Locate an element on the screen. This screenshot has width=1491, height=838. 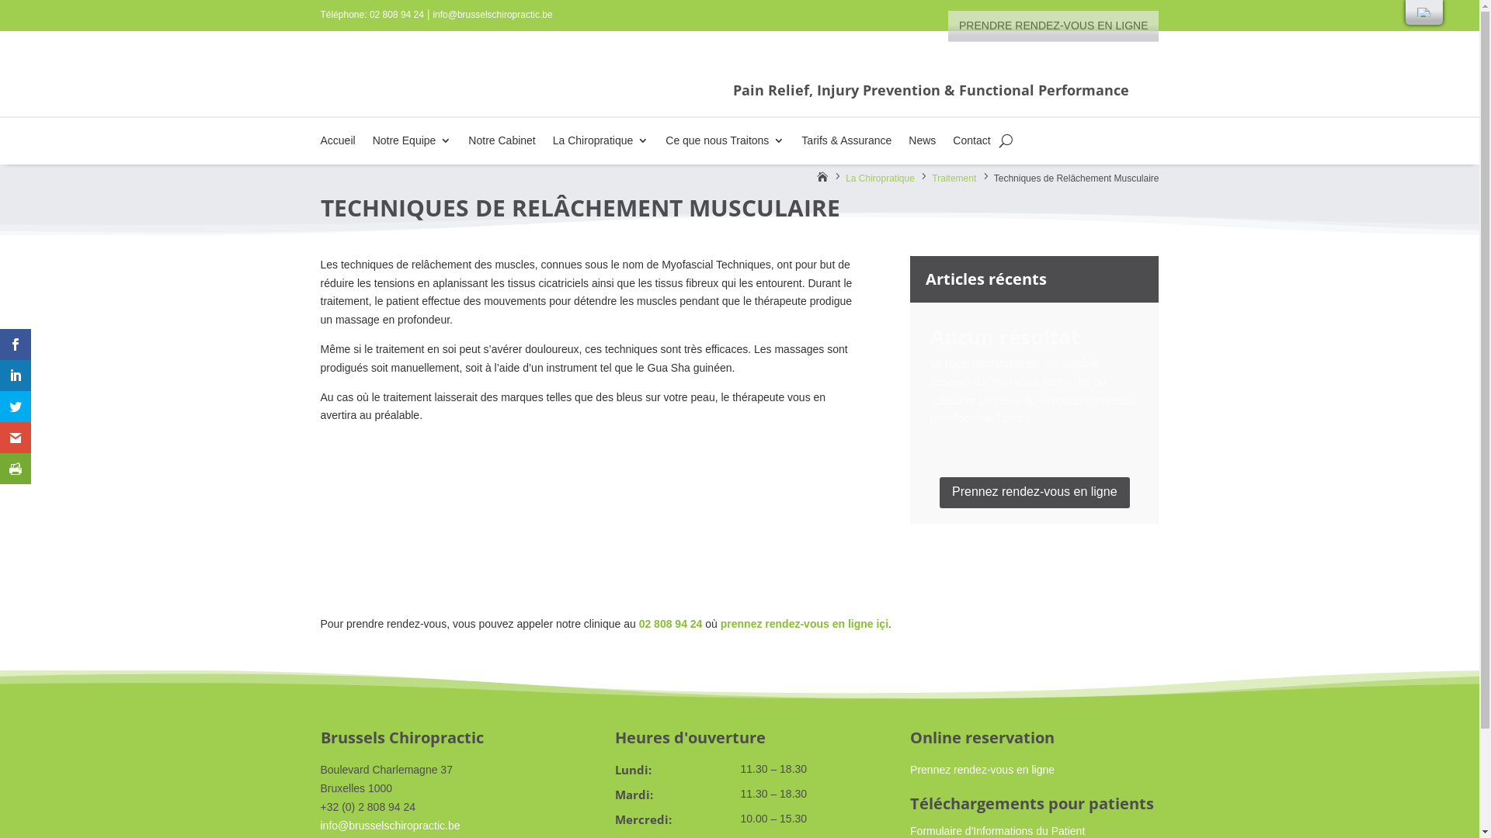
Prennez rendez-vous en ligne is located at coordinates (1034, 493).